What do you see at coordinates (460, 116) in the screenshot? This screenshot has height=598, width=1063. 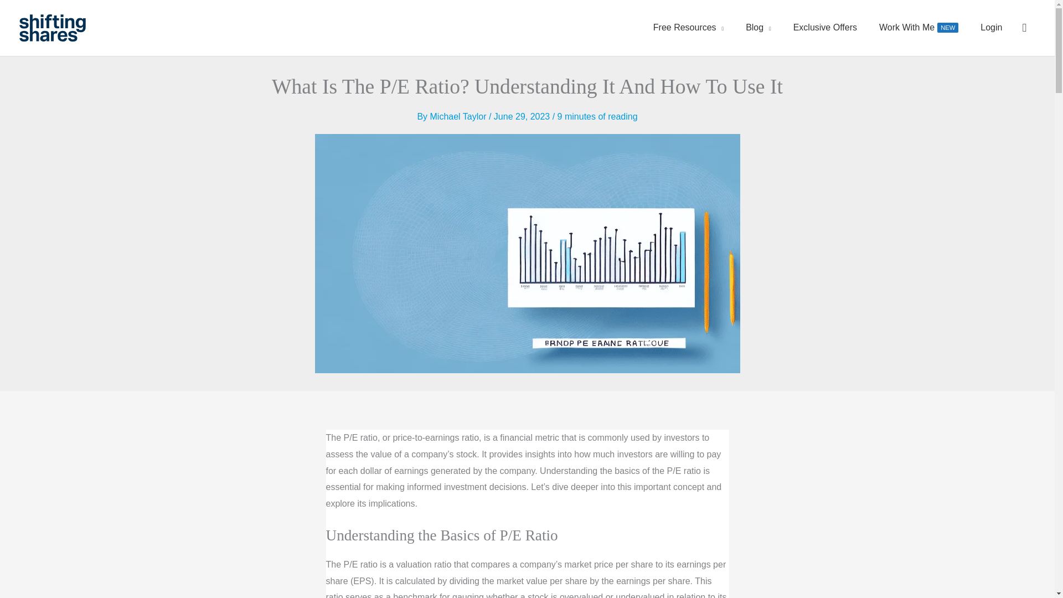 I see `Michael Taylor` at bounding box center [460, 116].